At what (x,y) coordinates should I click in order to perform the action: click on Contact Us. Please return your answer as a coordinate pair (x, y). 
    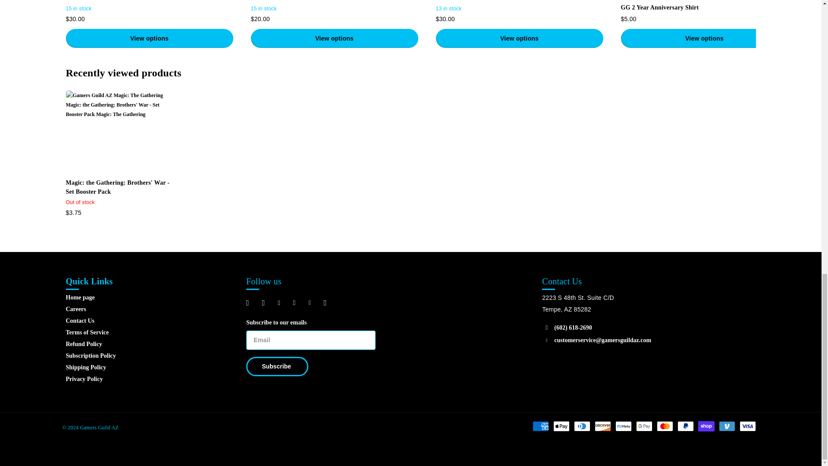
    Looking at the image, I should click on (79, 320).